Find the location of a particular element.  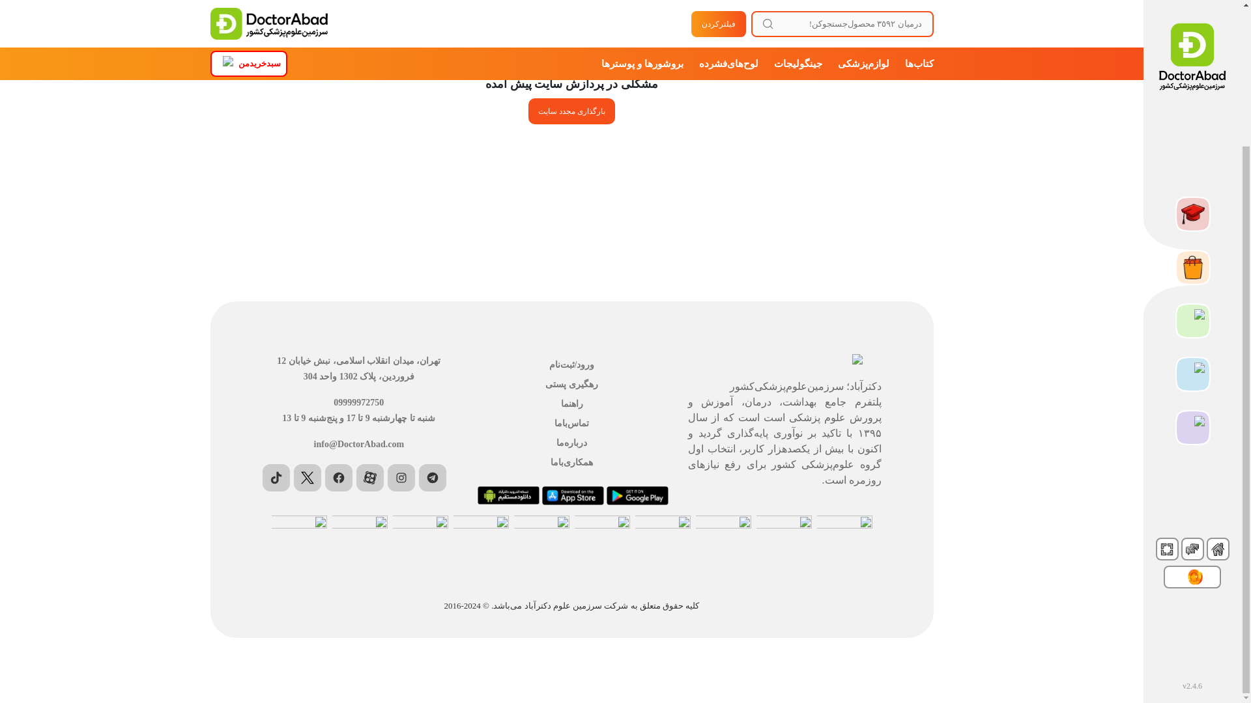

Telegram is located at coordinates (433, 477).